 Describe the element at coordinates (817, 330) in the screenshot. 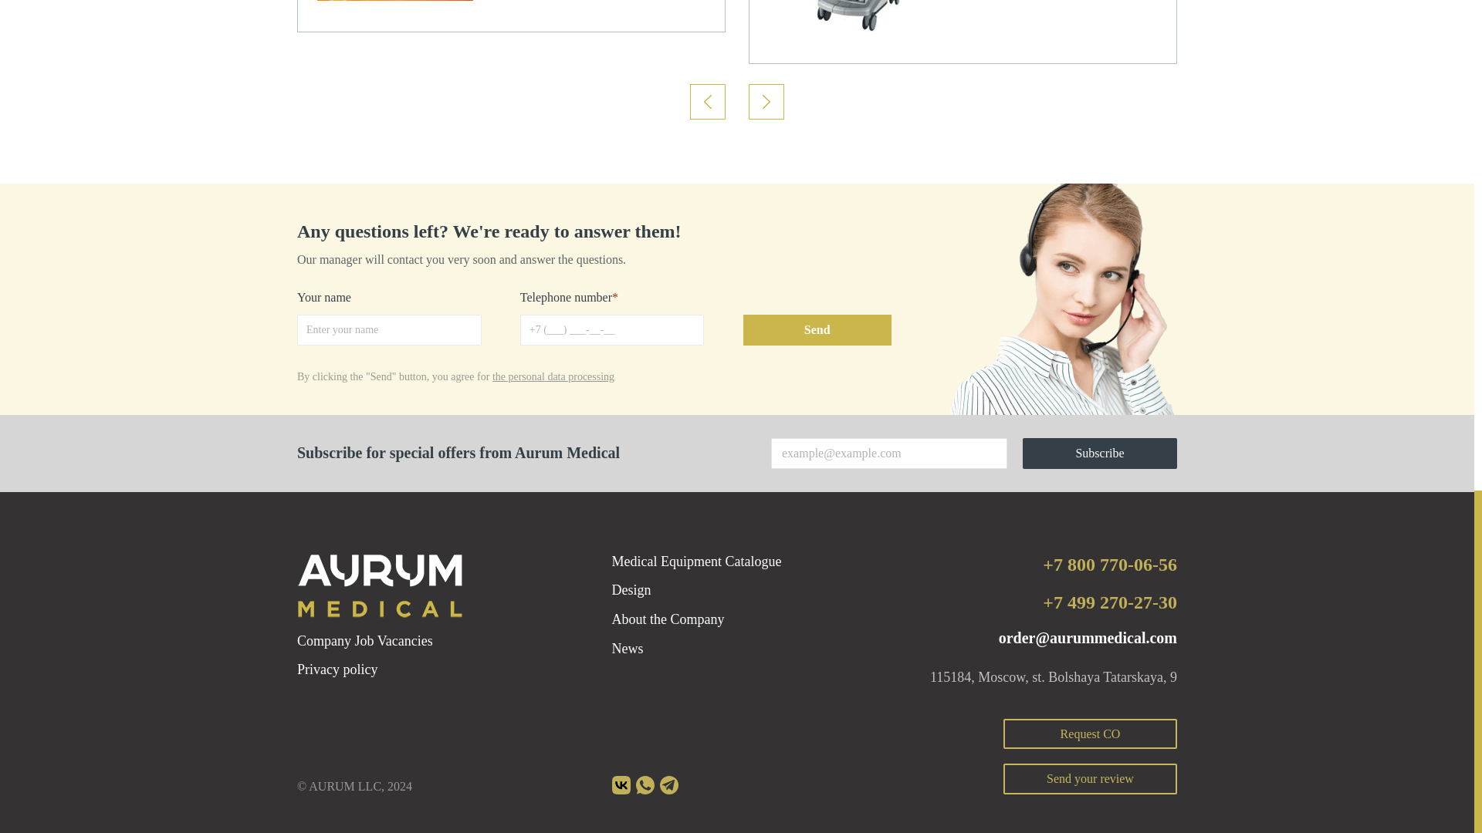

I see `Send` at that location.